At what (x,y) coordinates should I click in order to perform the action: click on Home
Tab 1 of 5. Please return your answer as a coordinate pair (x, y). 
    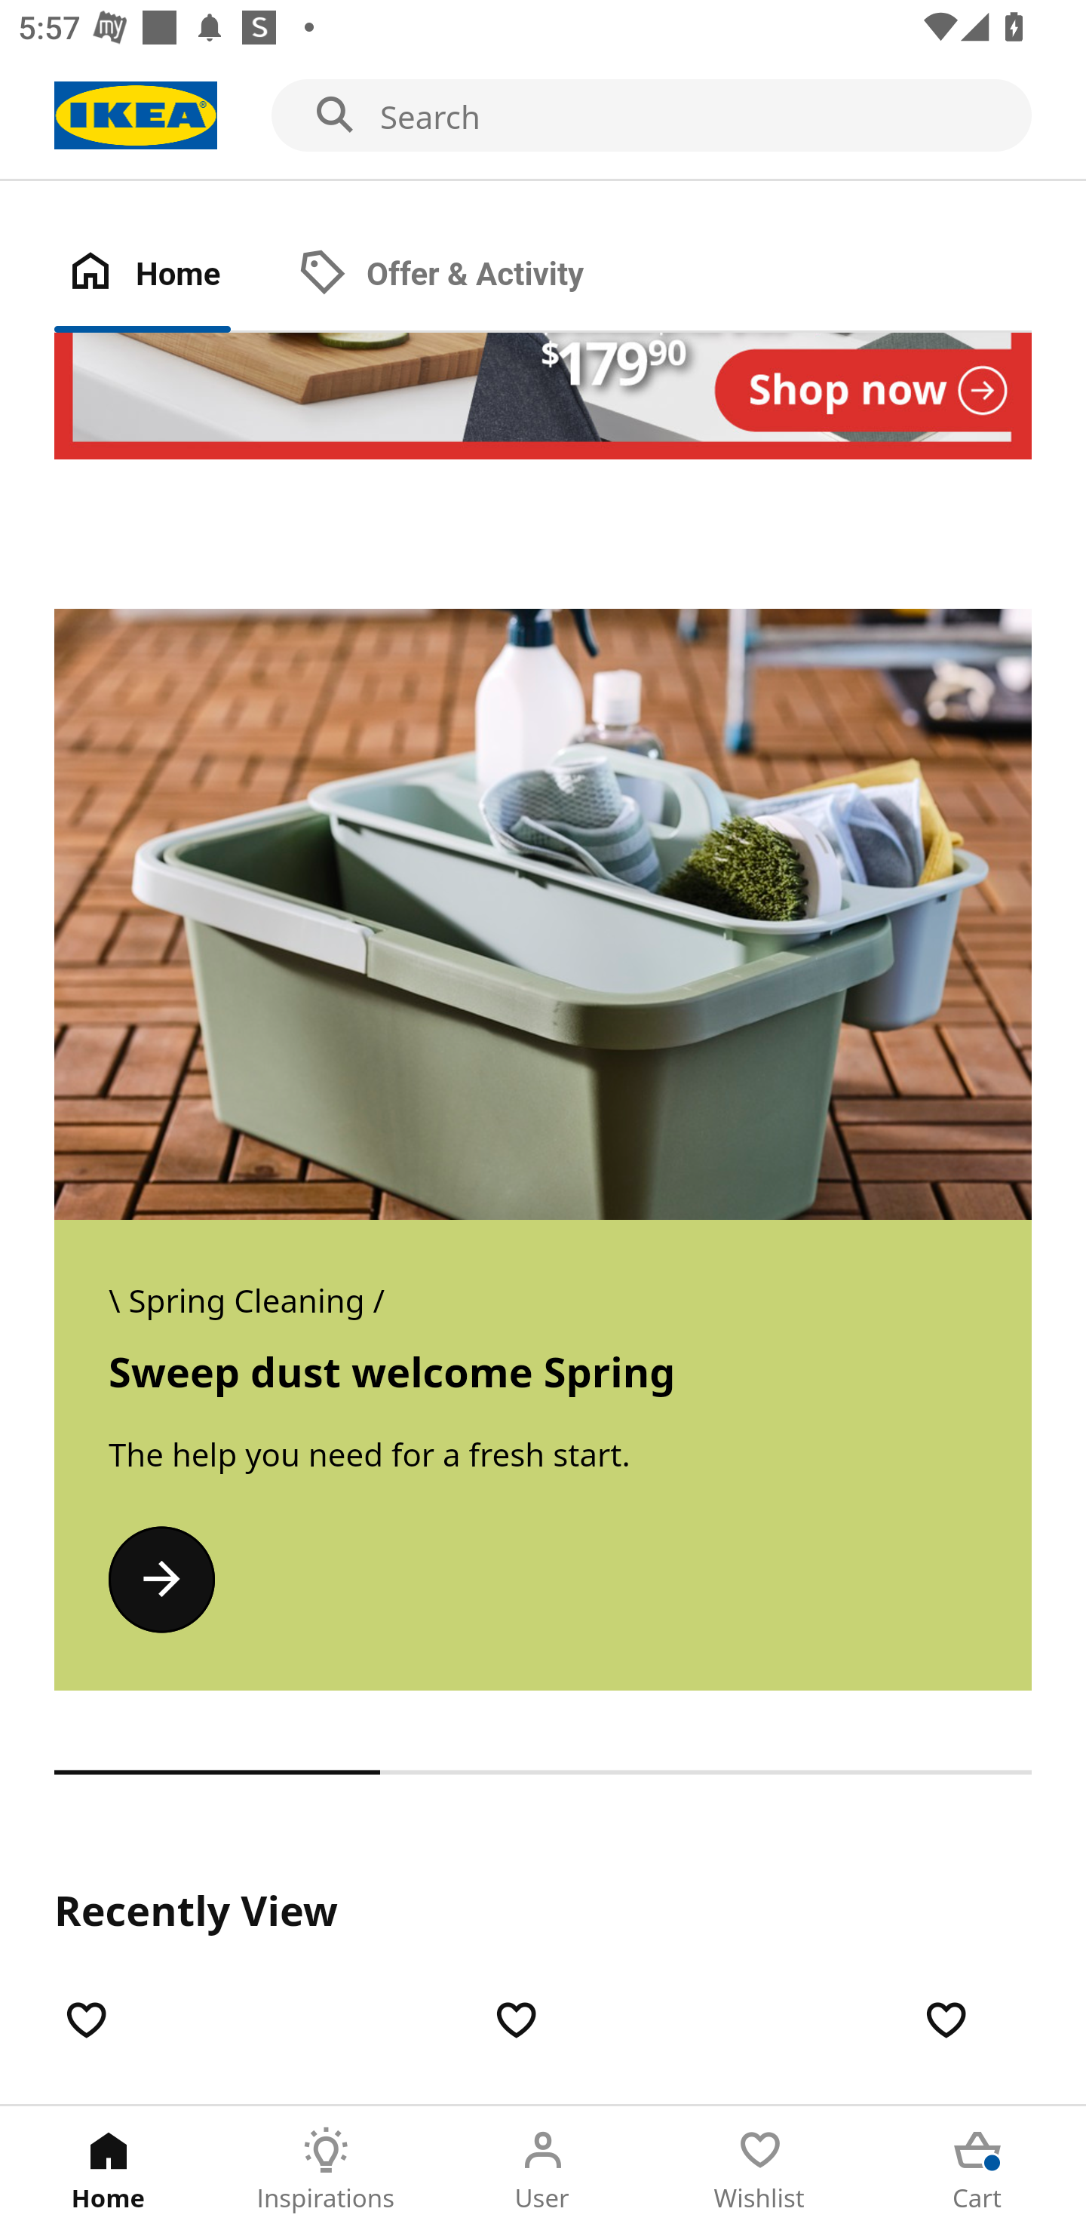
    Looking at the image, I should click on (109, 2170).